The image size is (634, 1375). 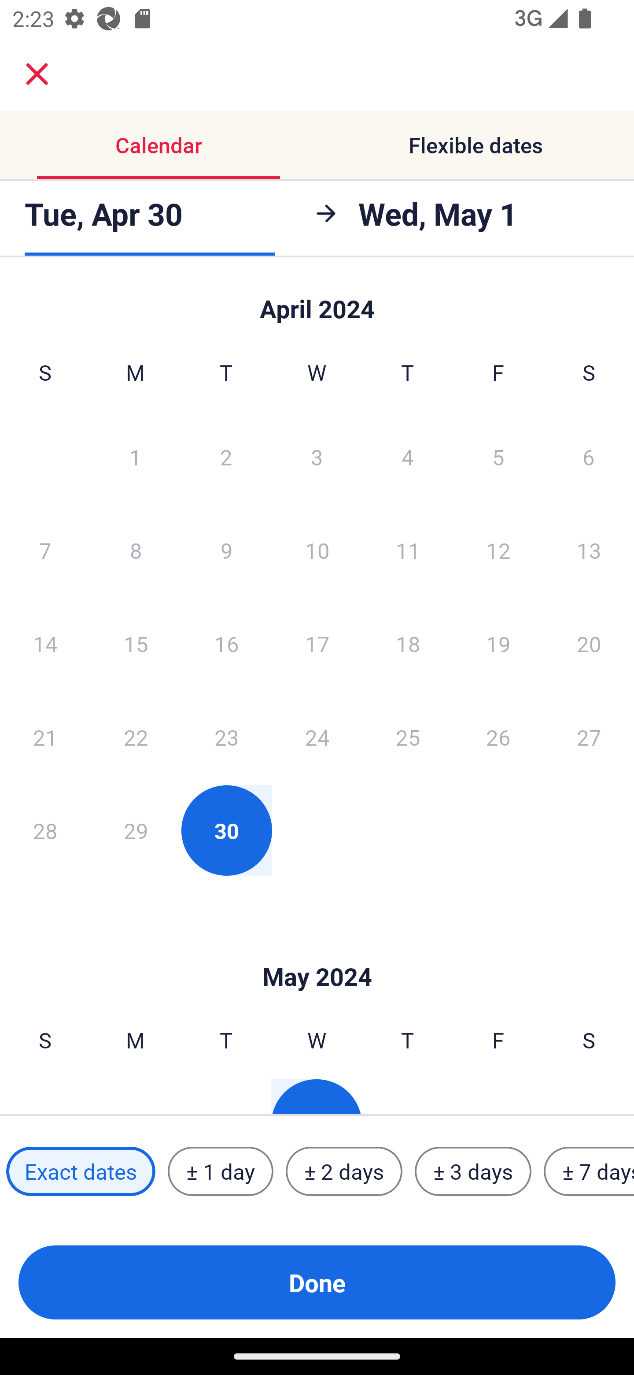 I want to click on 10 Wednesday, April 10, 2024, so click(x=317, y=550).